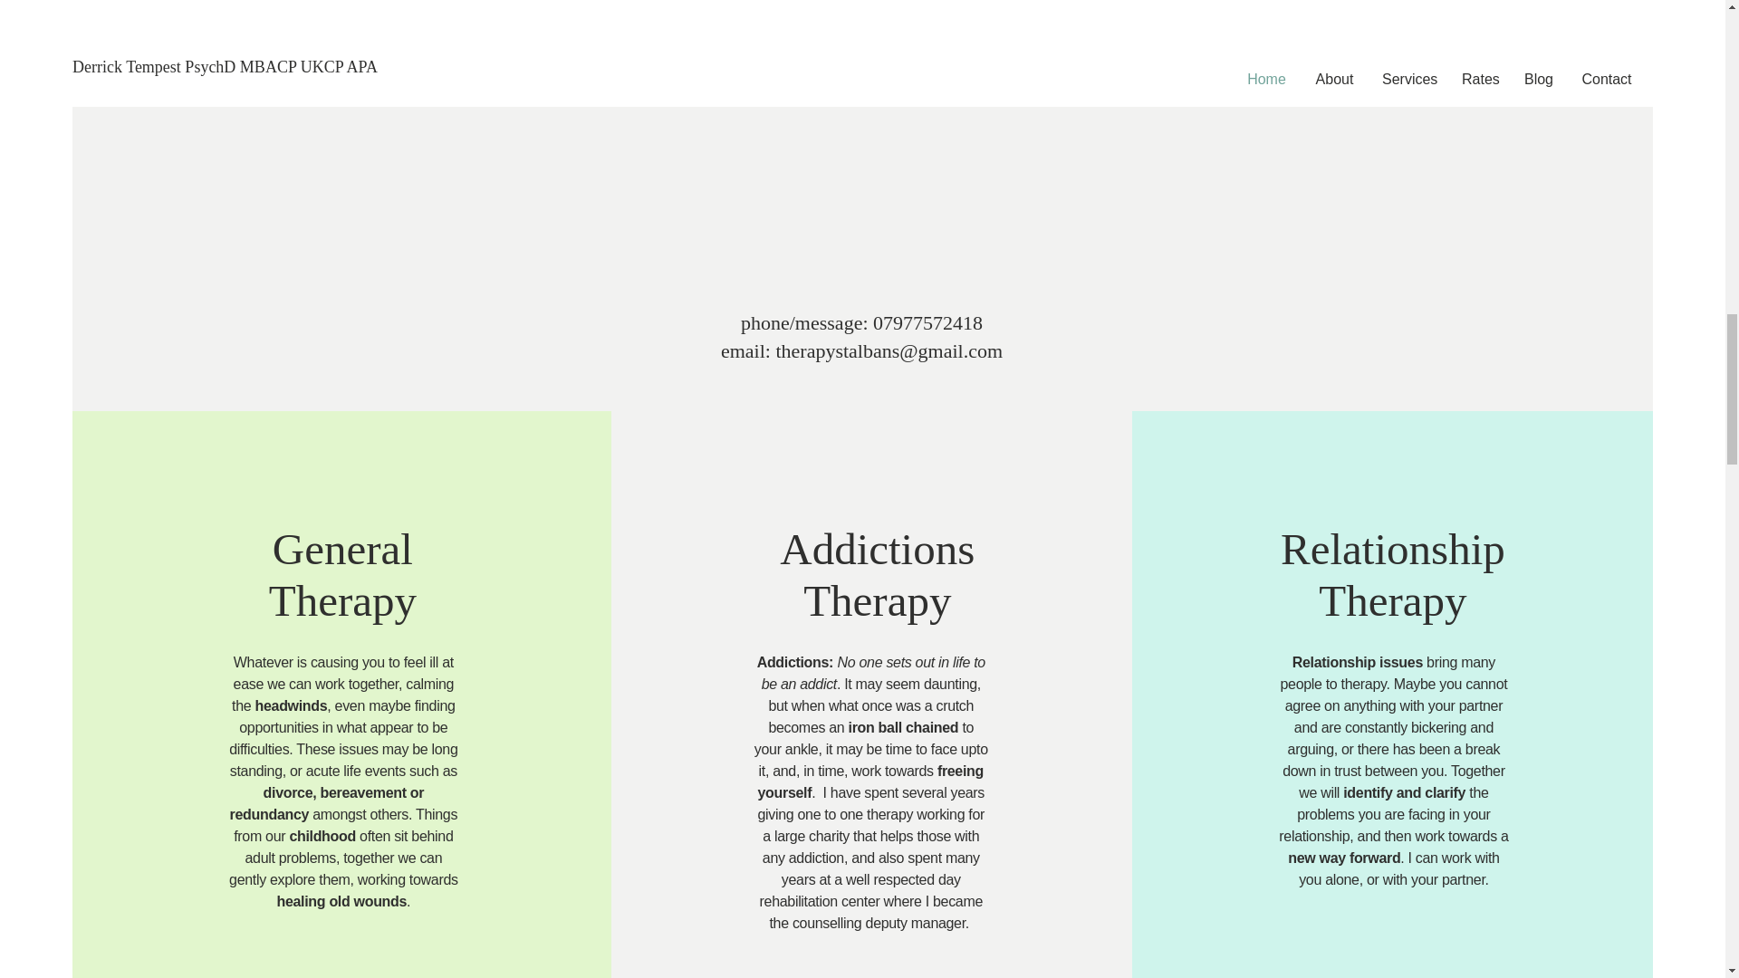 This screenshot has height=978, width=1739. What do you see at coordinates (342, 574) in the screenshot?
I see `General Therapy` at bounding box center [342, 574].